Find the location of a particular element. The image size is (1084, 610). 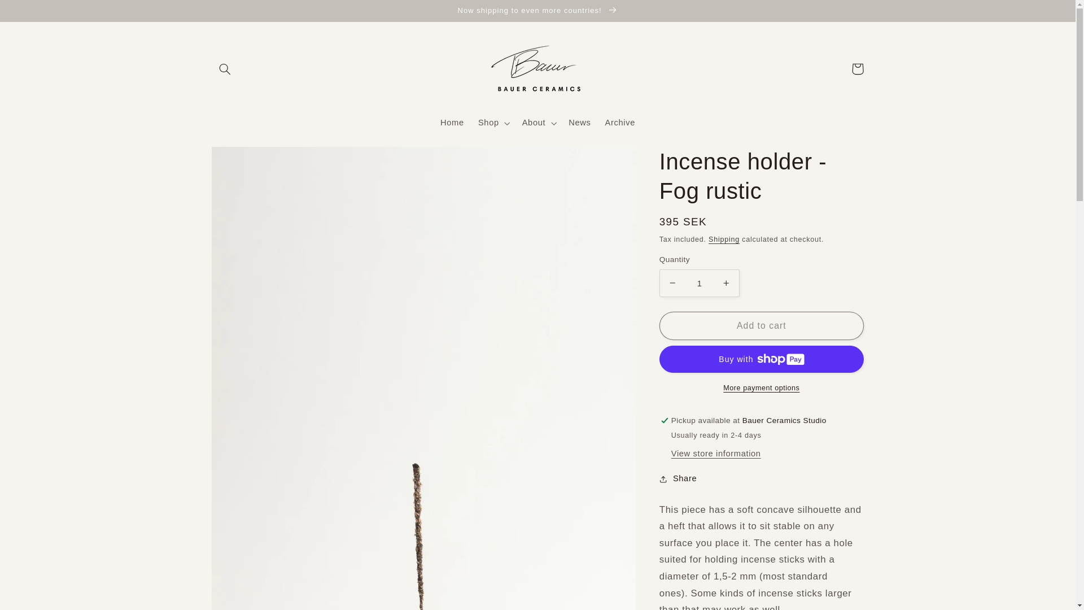

Skip to content is located at coordinates (36, 14).